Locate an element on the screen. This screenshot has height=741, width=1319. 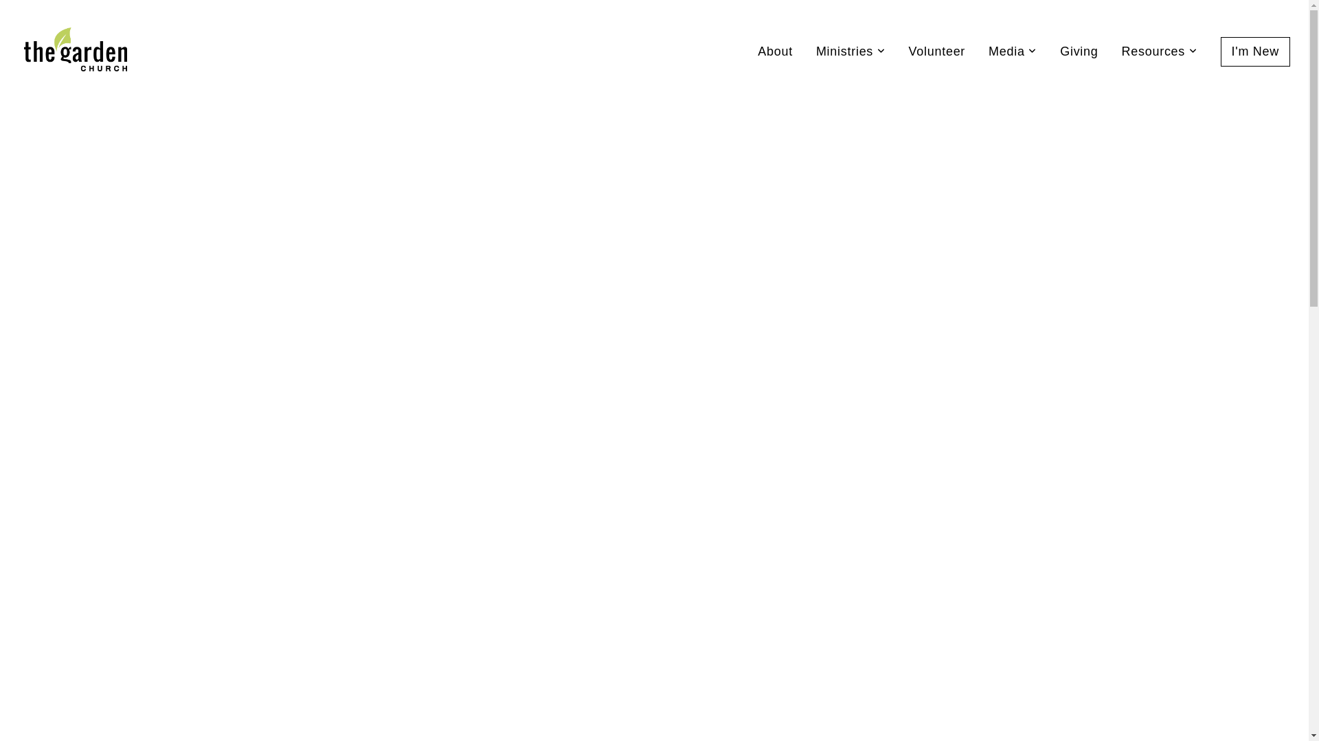
I'm New is located at coordinates (1256, 52).